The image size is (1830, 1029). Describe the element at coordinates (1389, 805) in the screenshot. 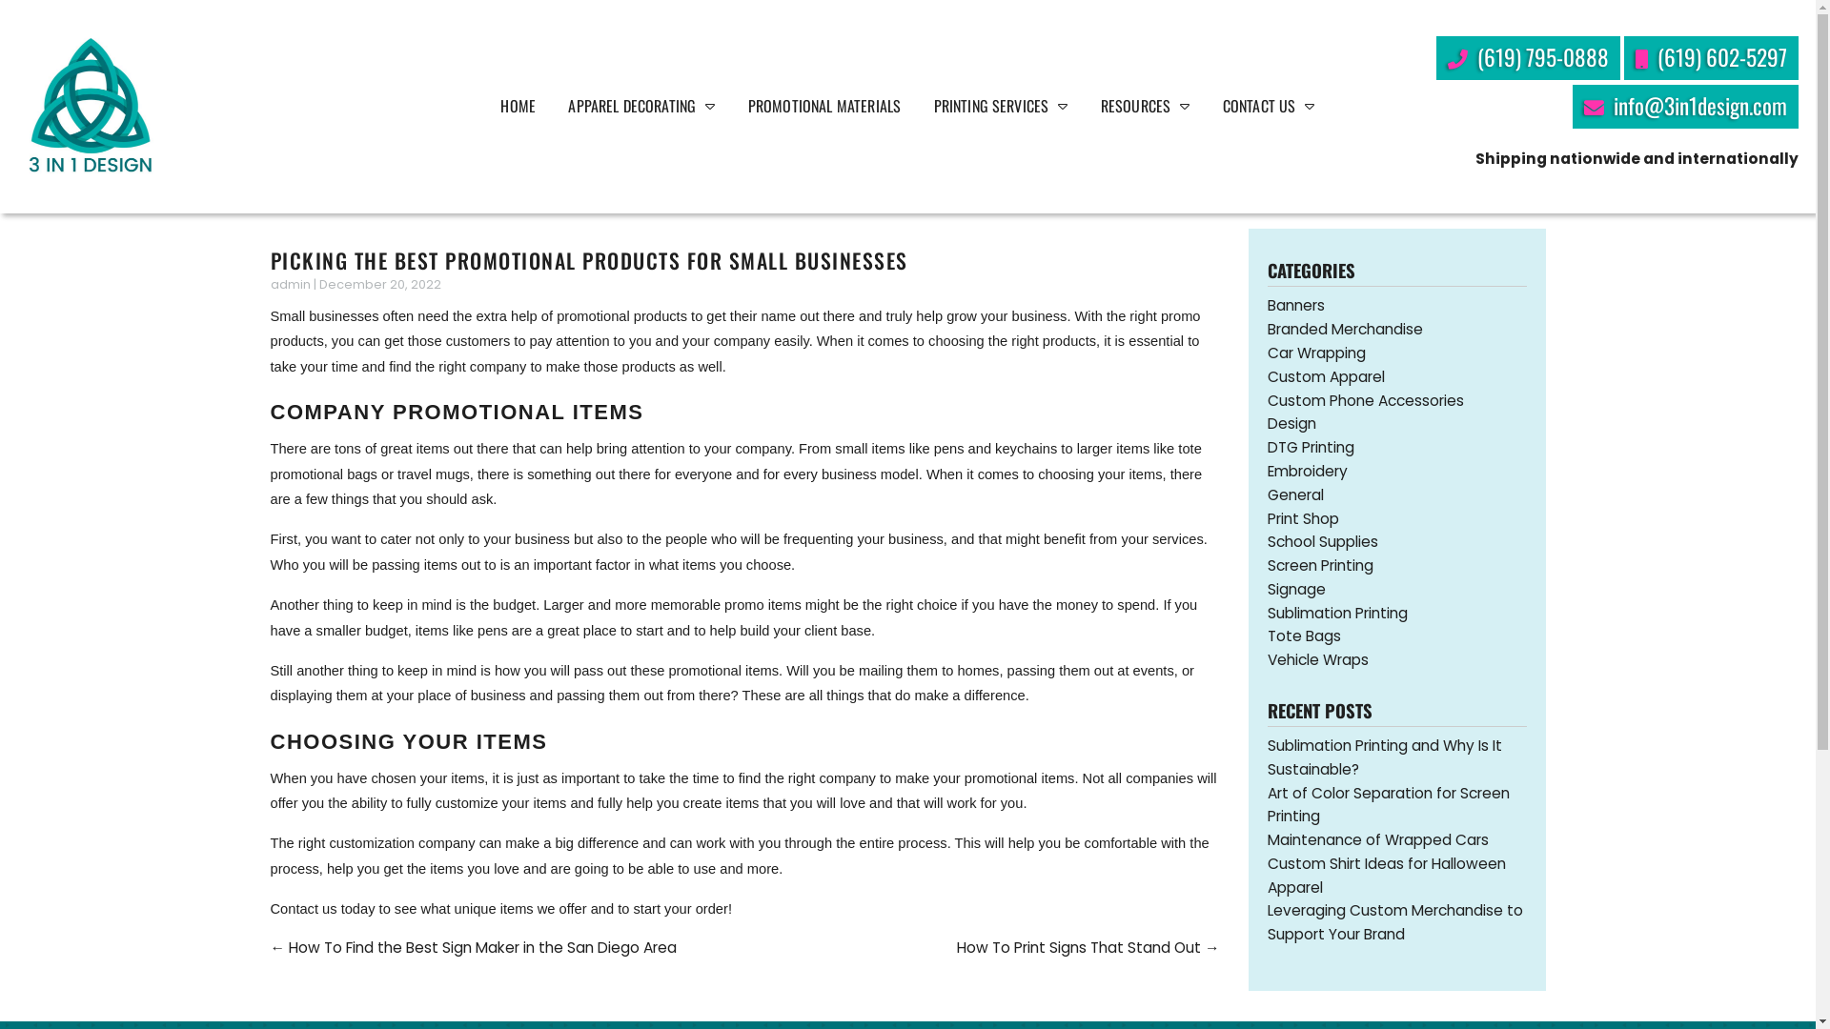

I see `Art of Color Separation for Screen Printing` at that location.